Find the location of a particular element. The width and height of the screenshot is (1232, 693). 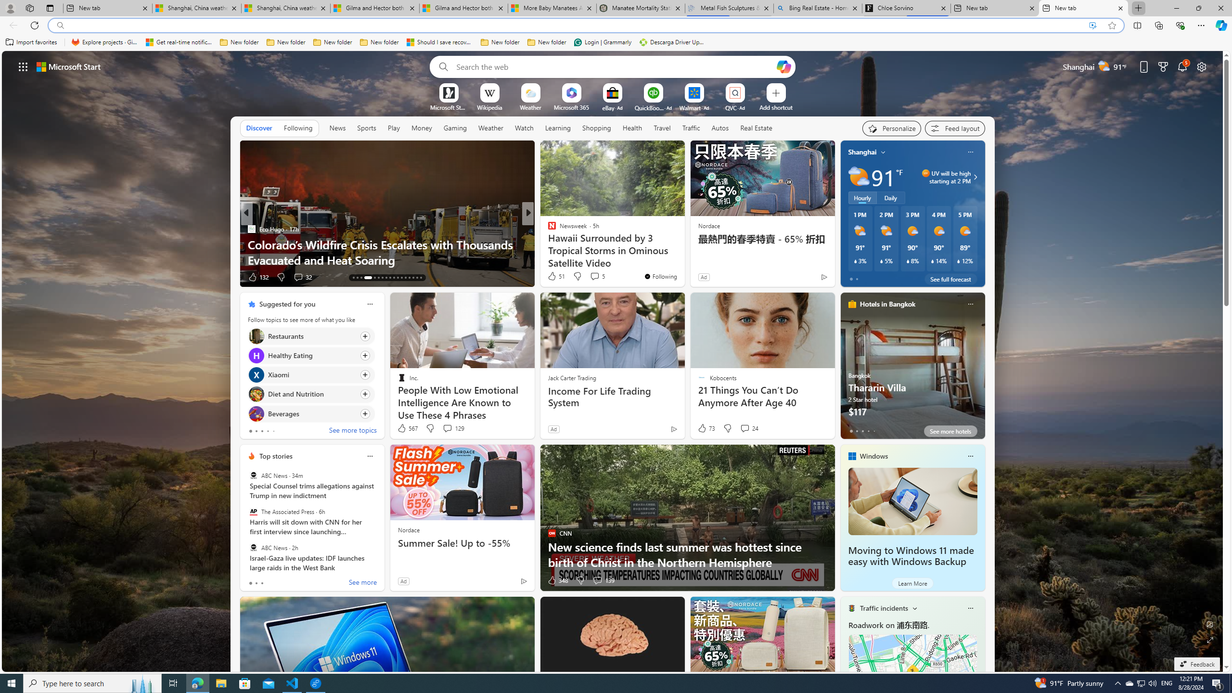

Shanghai is located at coordinates (862, 152).